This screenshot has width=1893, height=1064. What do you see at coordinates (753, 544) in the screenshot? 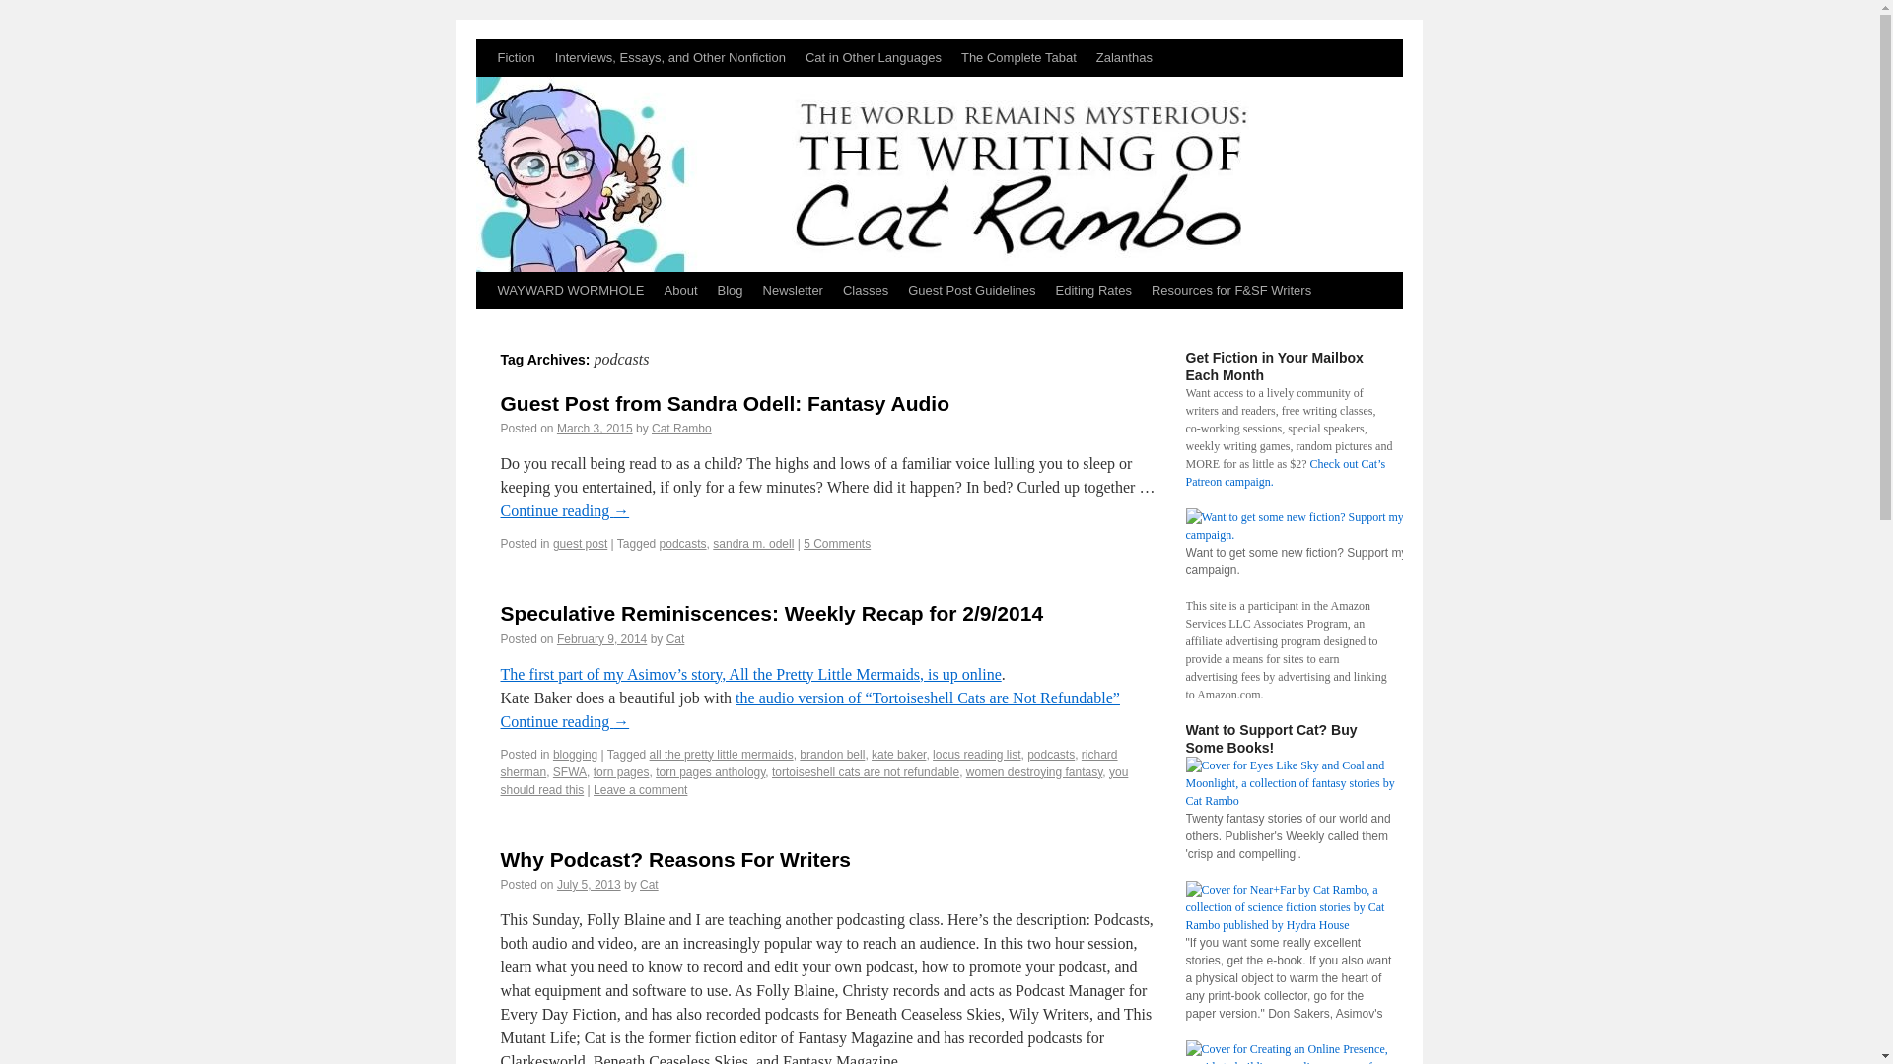
I see `sandra m. odell` at bounding box center [753, 544].